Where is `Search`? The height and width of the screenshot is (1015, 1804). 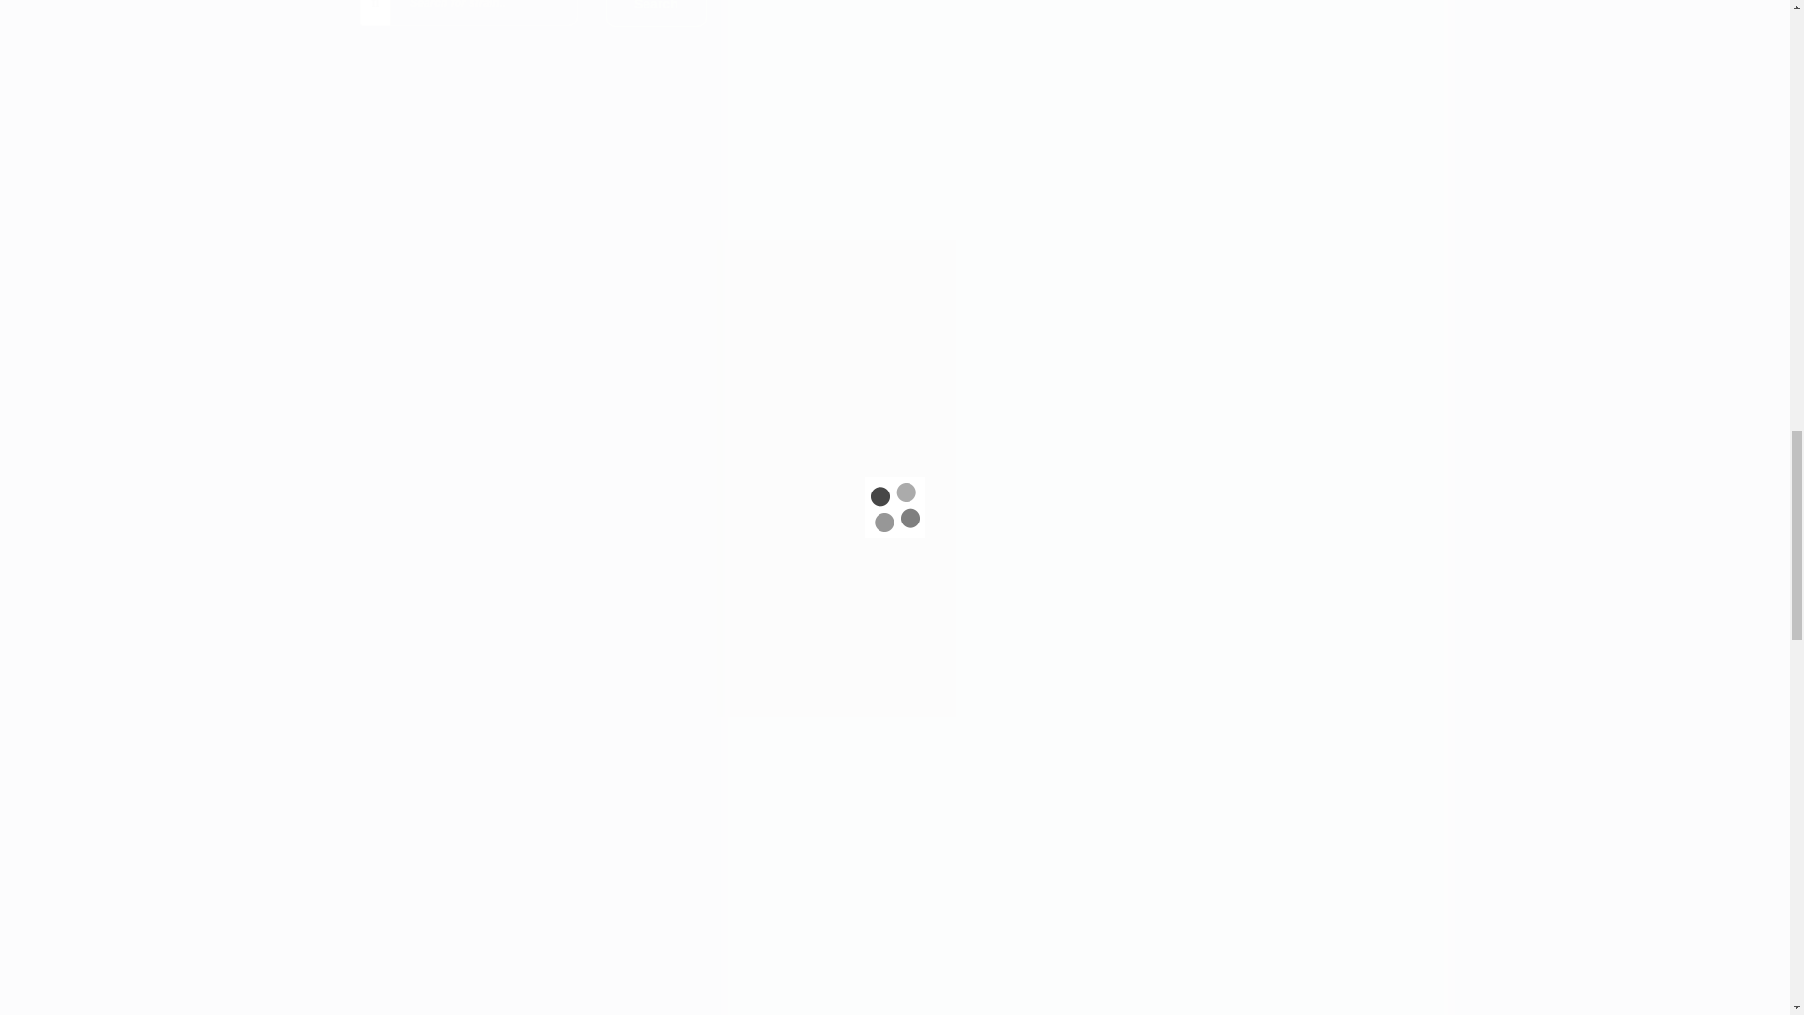 Search is located at coordinates (656, 13).